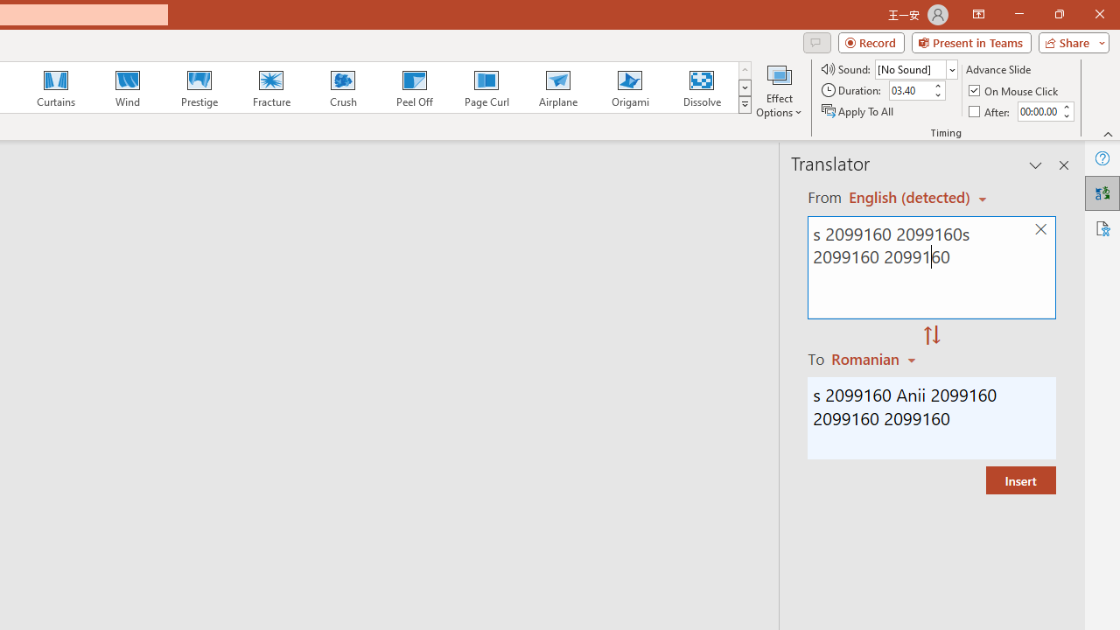  What do you see at coordinates (876, 359) in the screenshot?
I see `Romanian` at bounding box center [876, 359].